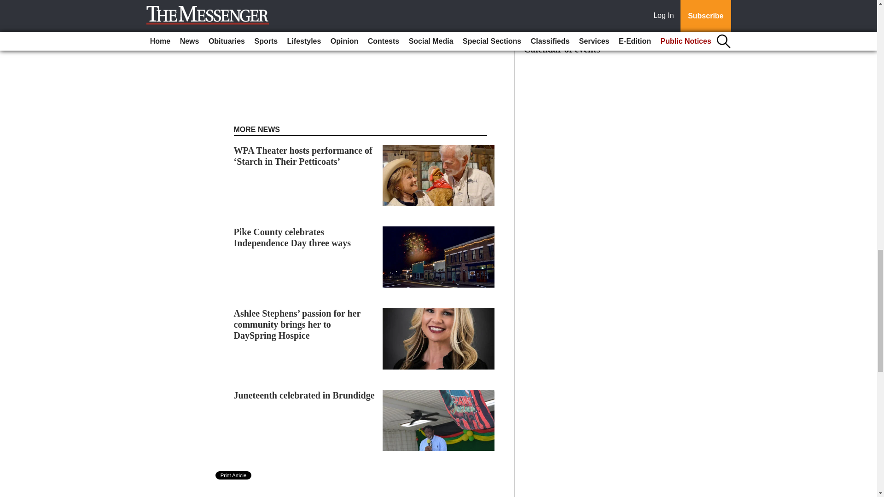 This screenshot has height=497, width=884. Describe the element at coordinates (292, 237) in the screenshot. I see `Pike County celebrates  Independence  Day three ways` at that location.